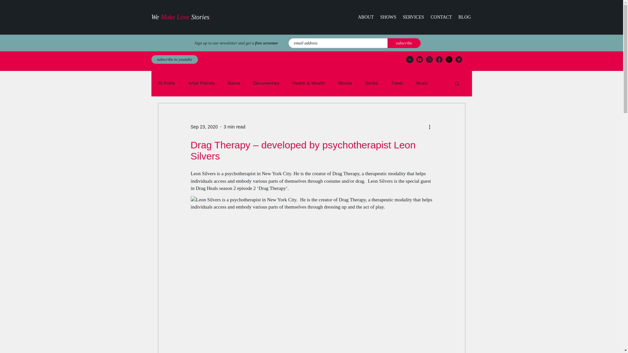  What do you see at coordinates (388, 17) in the screenshot?
I see `SHOWS` at bounding box center [388, 17].